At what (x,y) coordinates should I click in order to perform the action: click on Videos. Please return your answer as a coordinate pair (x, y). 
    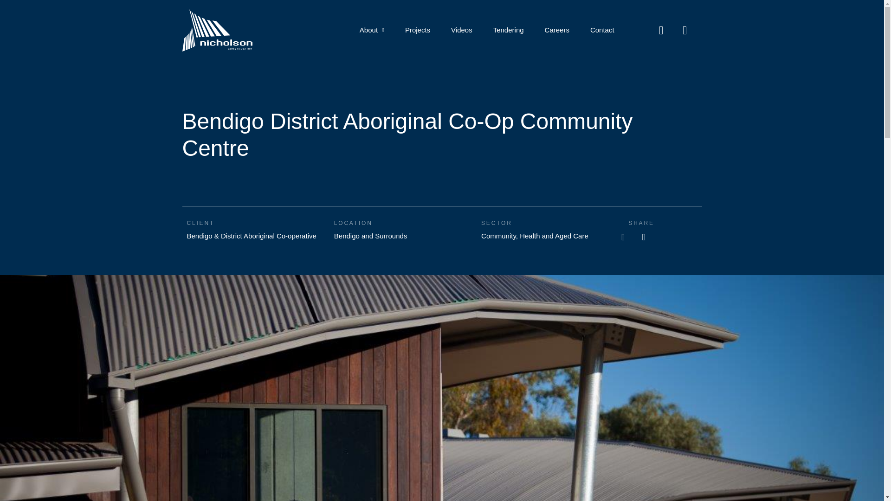
    Looking at the image, I should click on (462, 30).